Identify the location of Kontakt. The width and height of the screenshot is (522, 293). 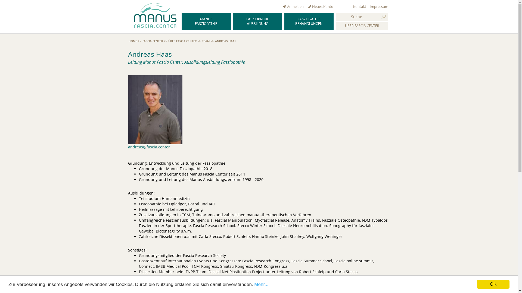
(360, 7).